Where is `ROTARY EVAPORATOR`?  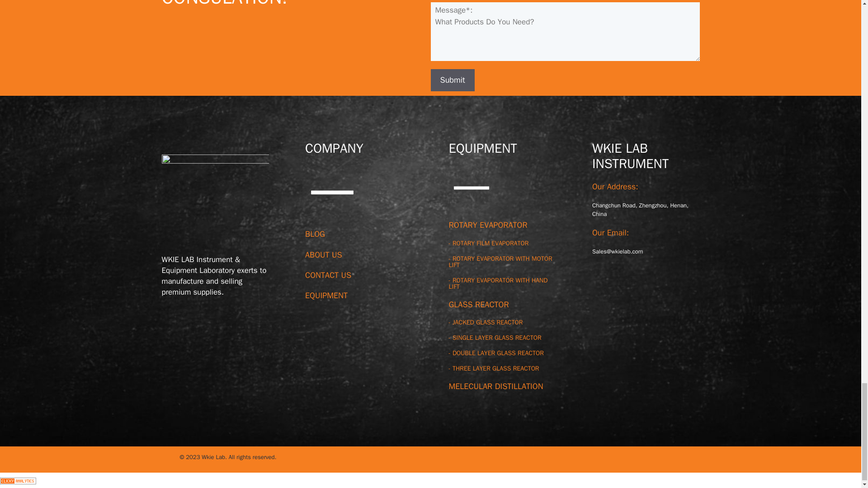
ROTARY EVAPORATOR is located at coordinates (487, 225).